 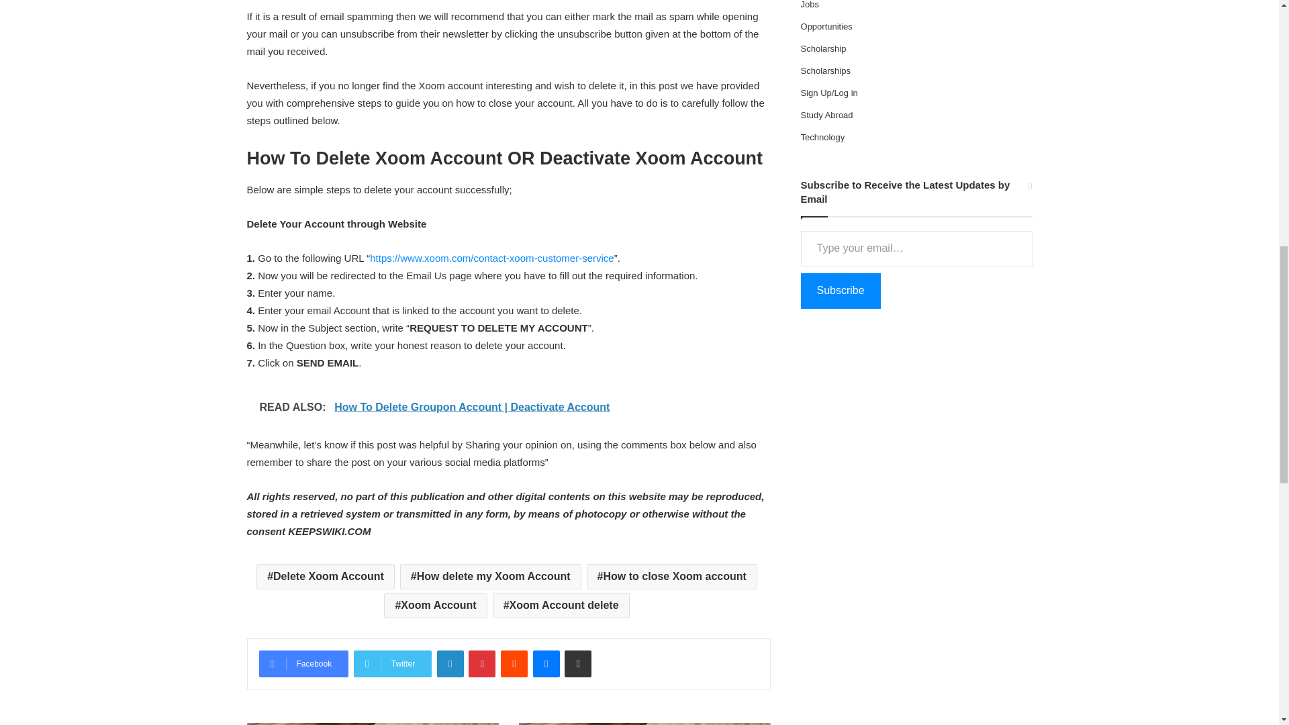 What do you see at coordinates (671, 577) in the screenshot?
I see `How to close Xoom account` at bounding box center [671, 577].